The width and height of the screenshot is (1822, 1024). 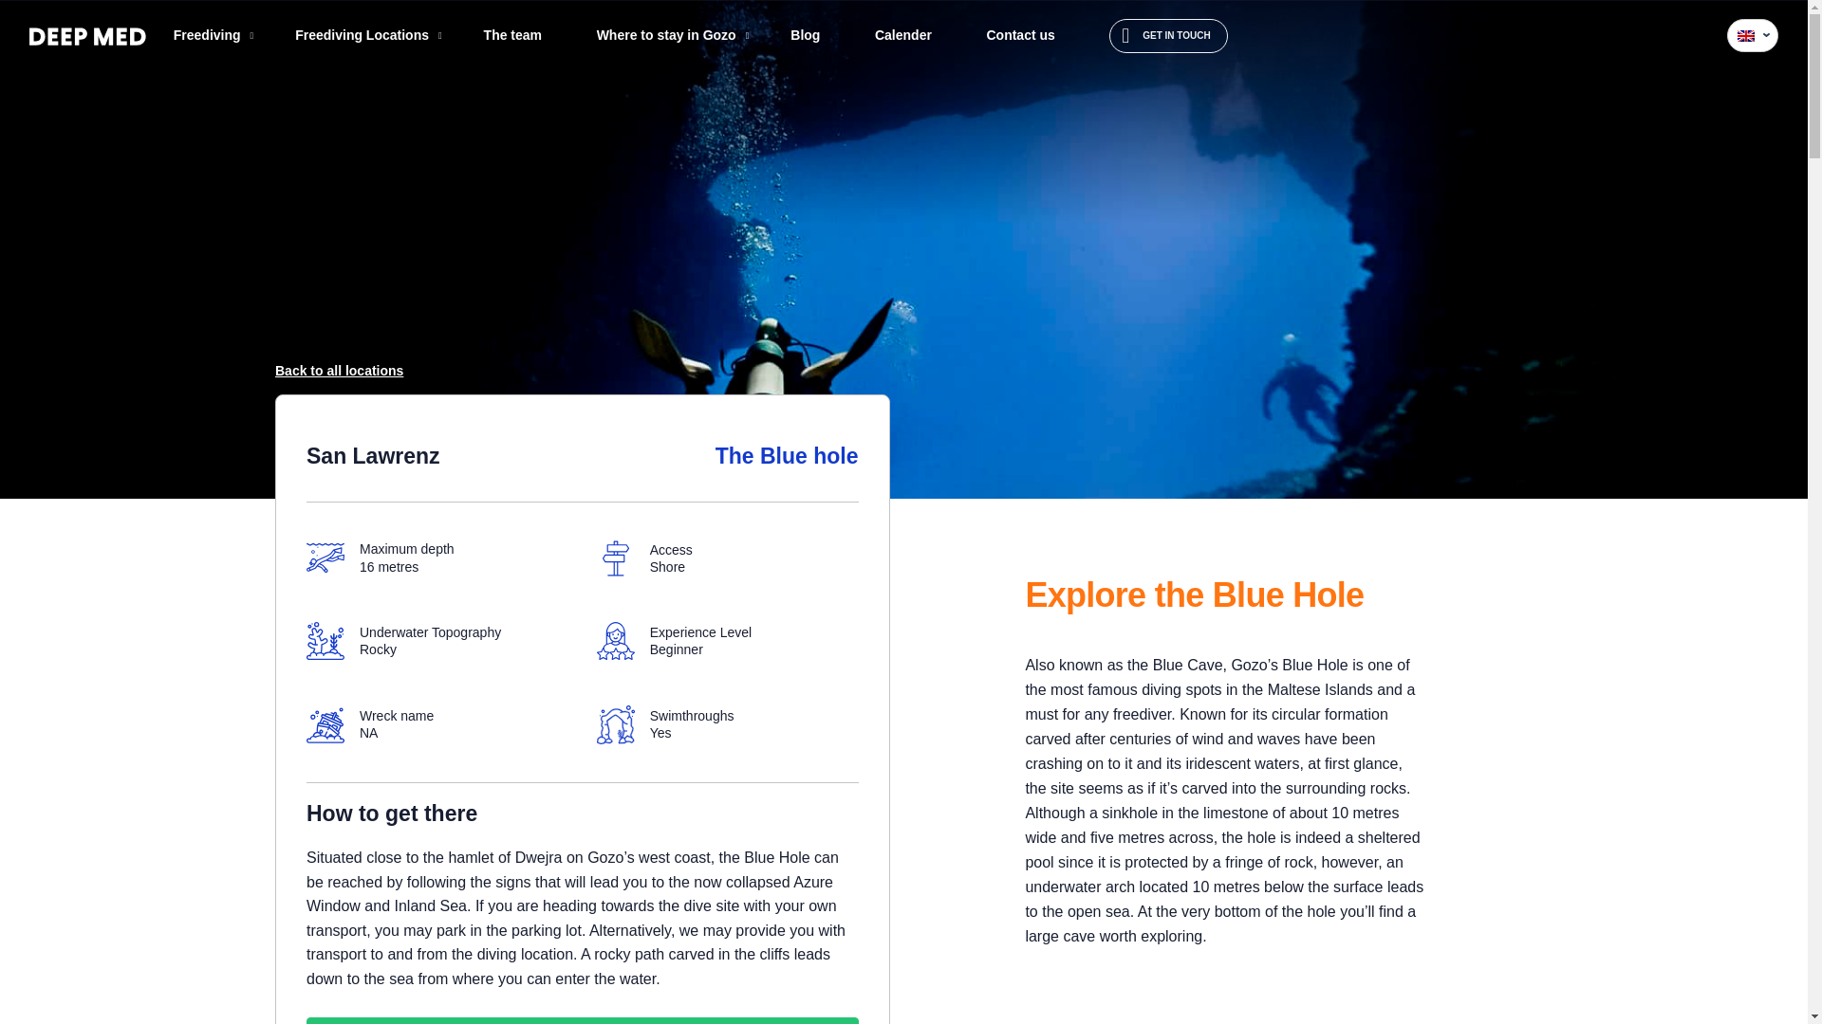 I want to click on Calender, so click(x=902, y=36).